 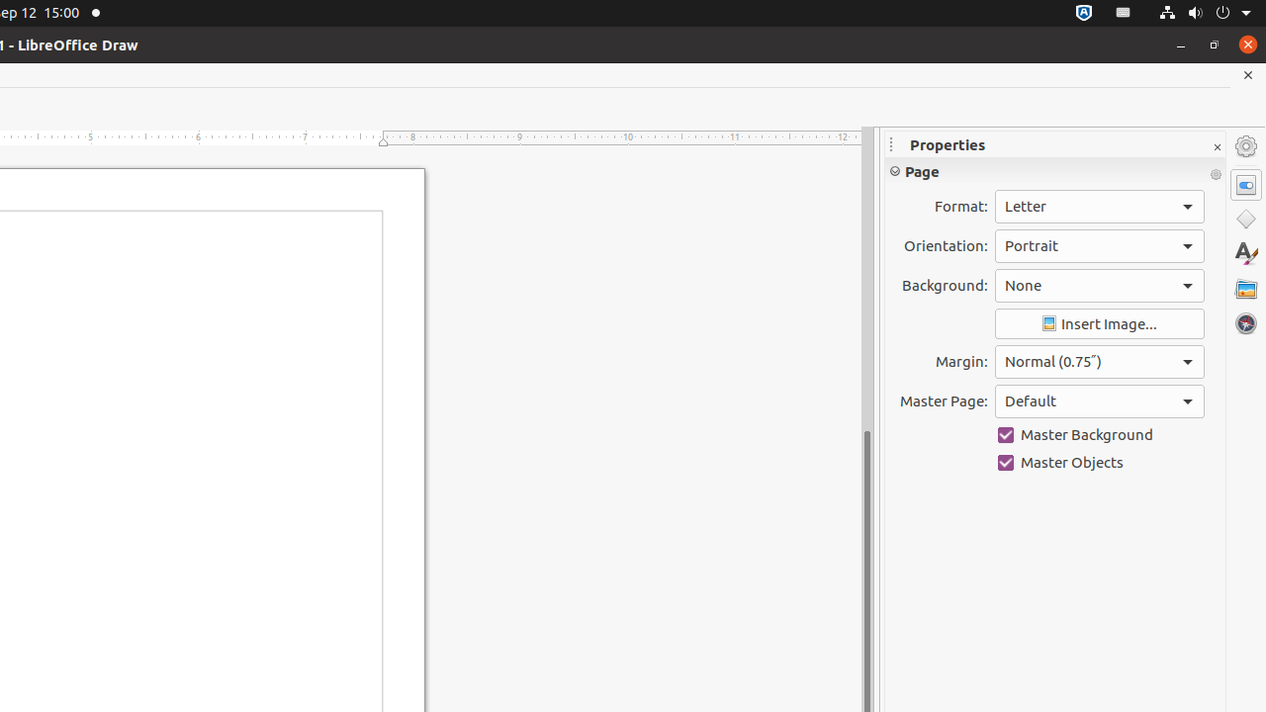 What do you see at coordinates (1246, 253) in the screenshot?
I see `Styles` at bounding box center [1246, 253].